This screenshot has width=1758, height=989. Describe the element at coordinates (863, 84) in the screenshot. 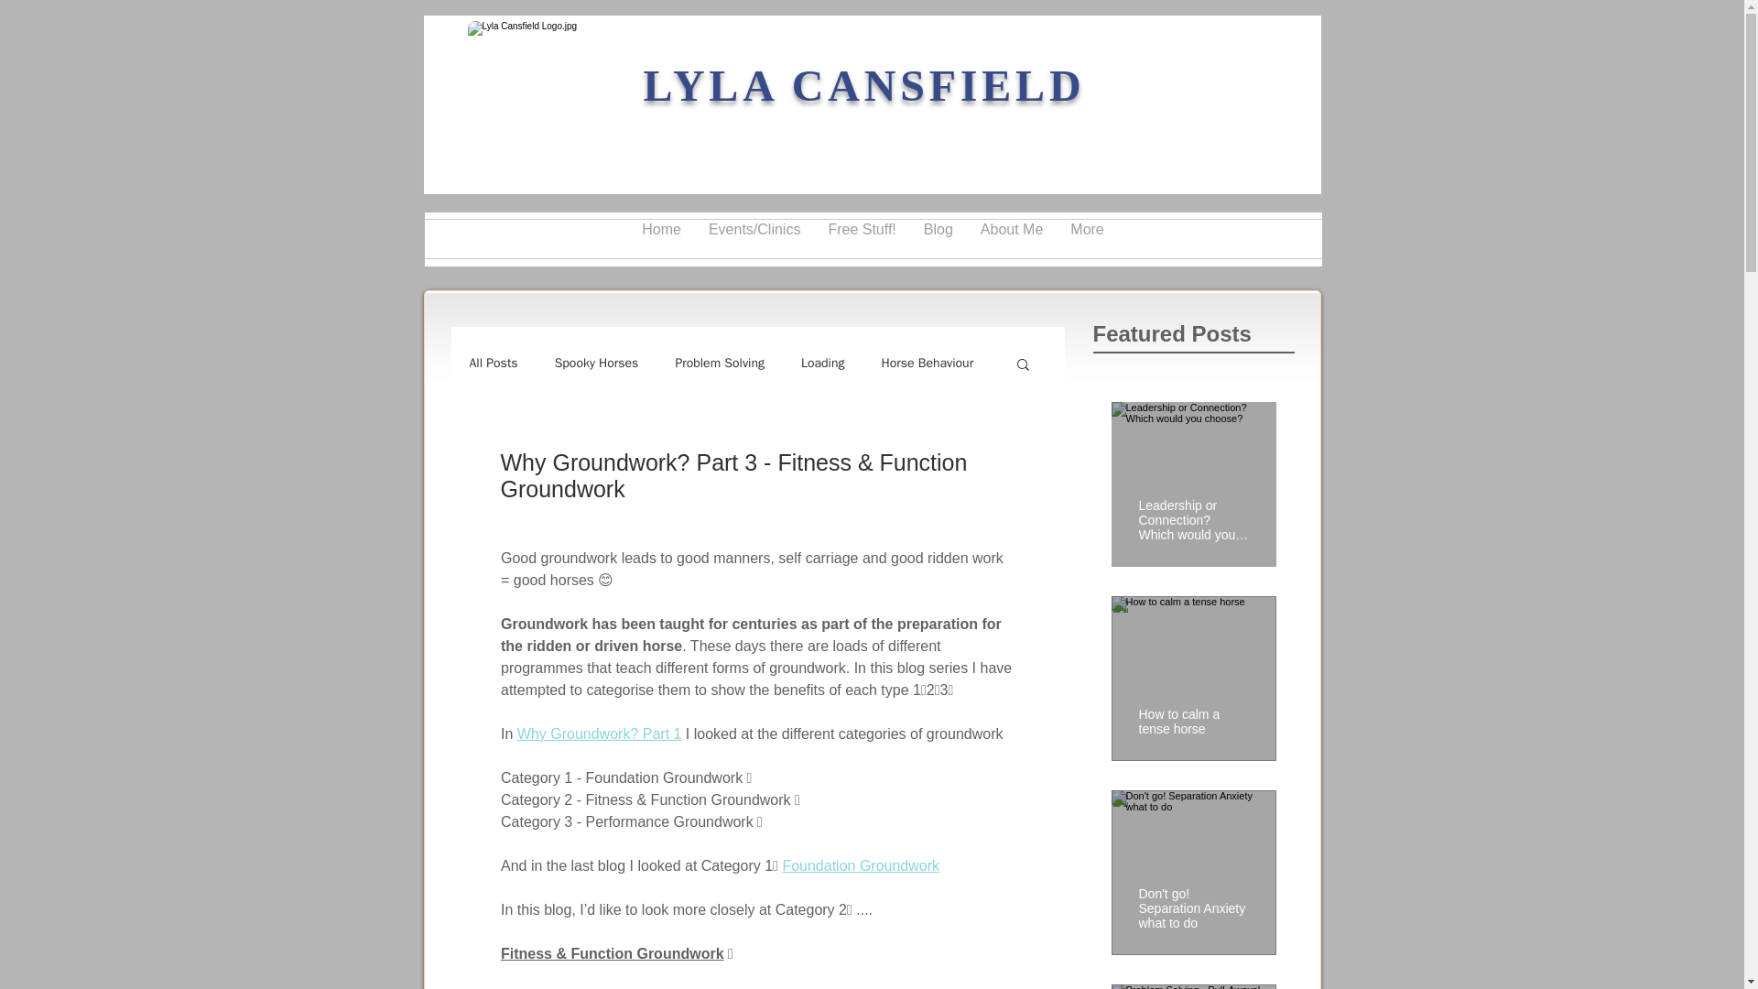

I see `LYLA CANSFIELD` at that location.